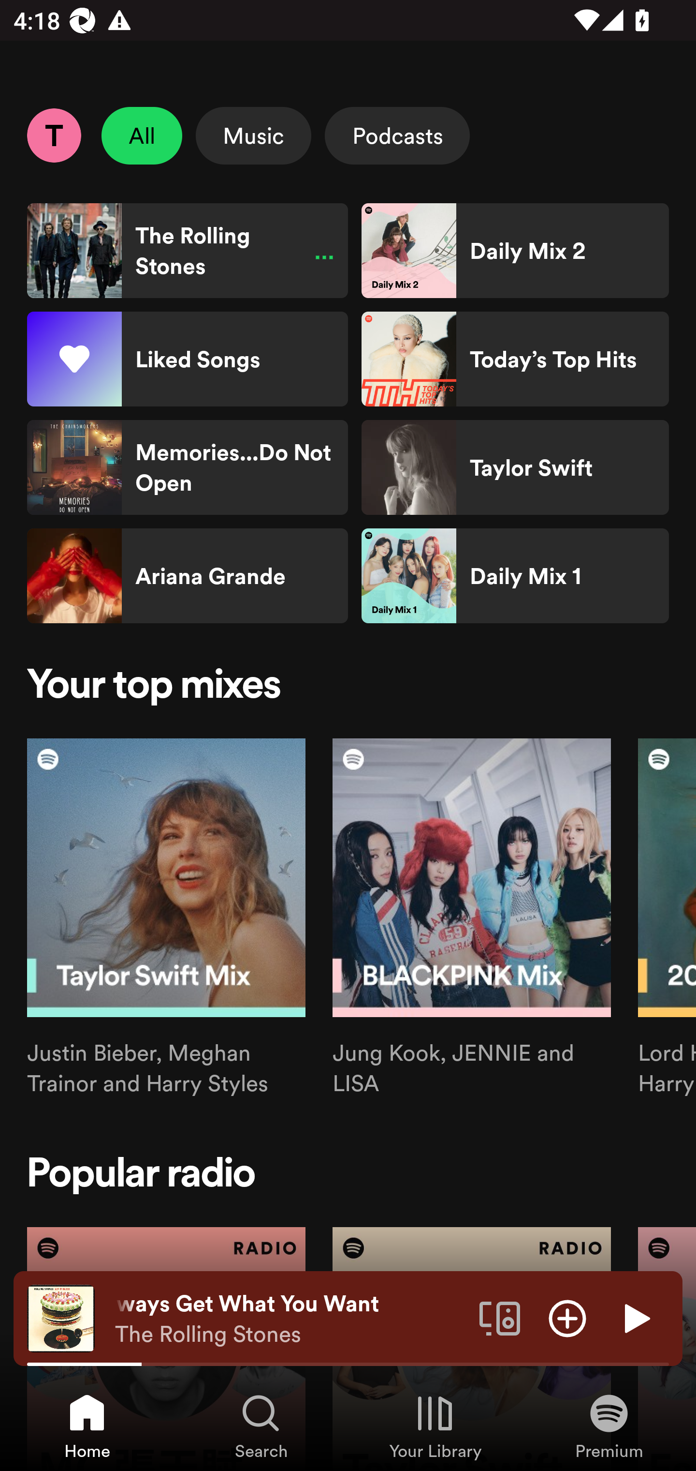 The width and height of the screenshot is (696, 1471). I want to click on Premium, Tab 4 of 4 Premium Premium, so click(609, 1426).